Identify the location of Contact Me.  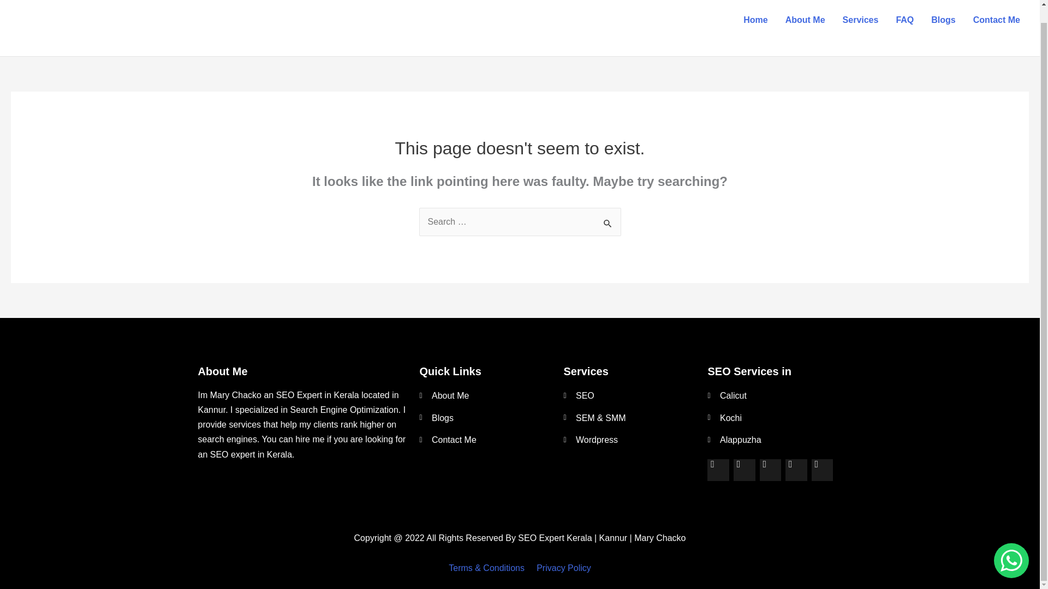
(486, 440).